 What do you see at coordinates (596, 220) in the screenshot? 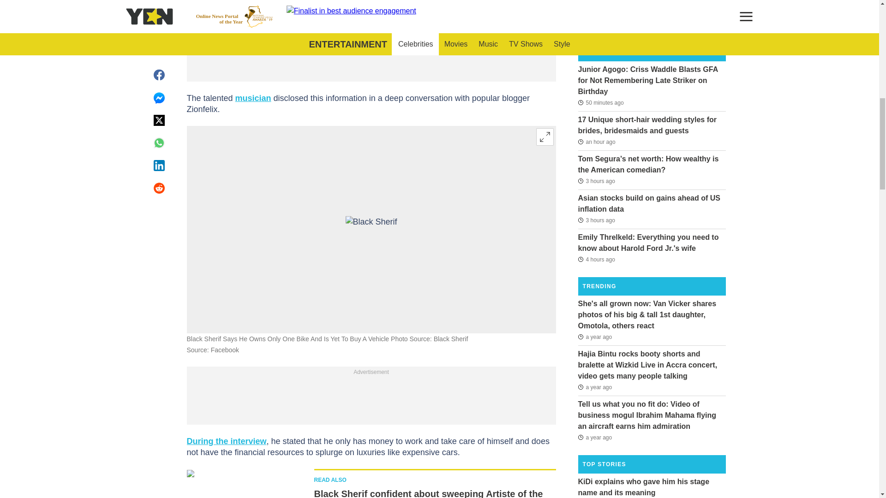
I see `2024-08-13T02:44:03Z` at bounding box center [596, 220].